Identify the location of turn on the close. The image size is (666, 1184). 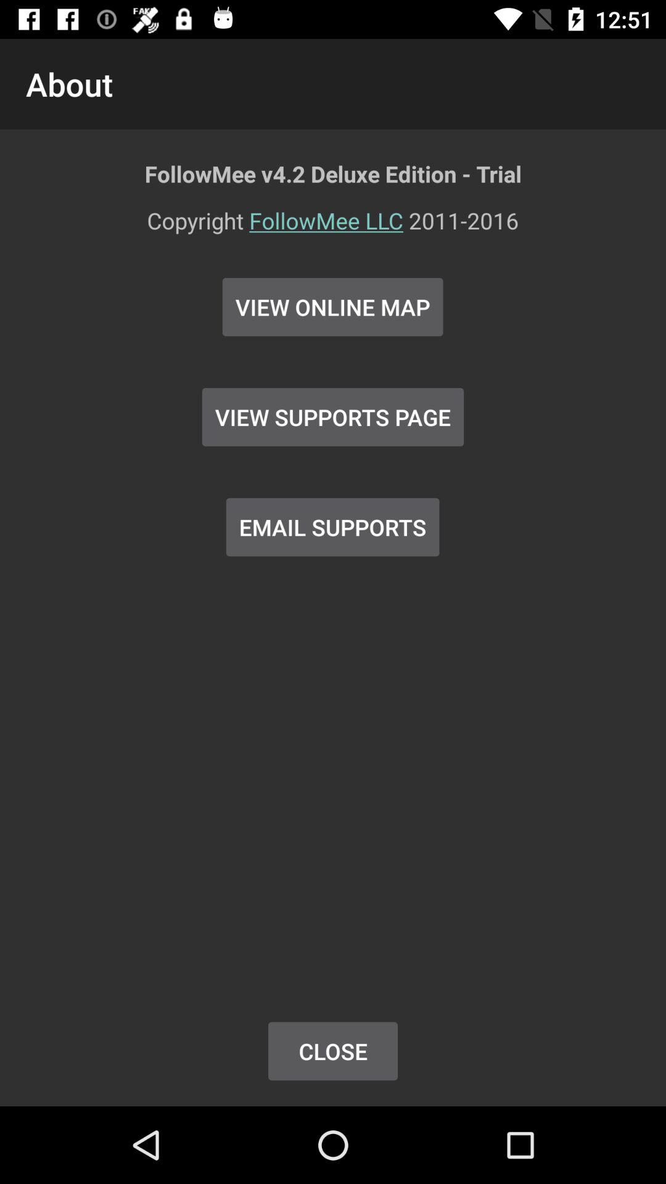
(333, 1051).